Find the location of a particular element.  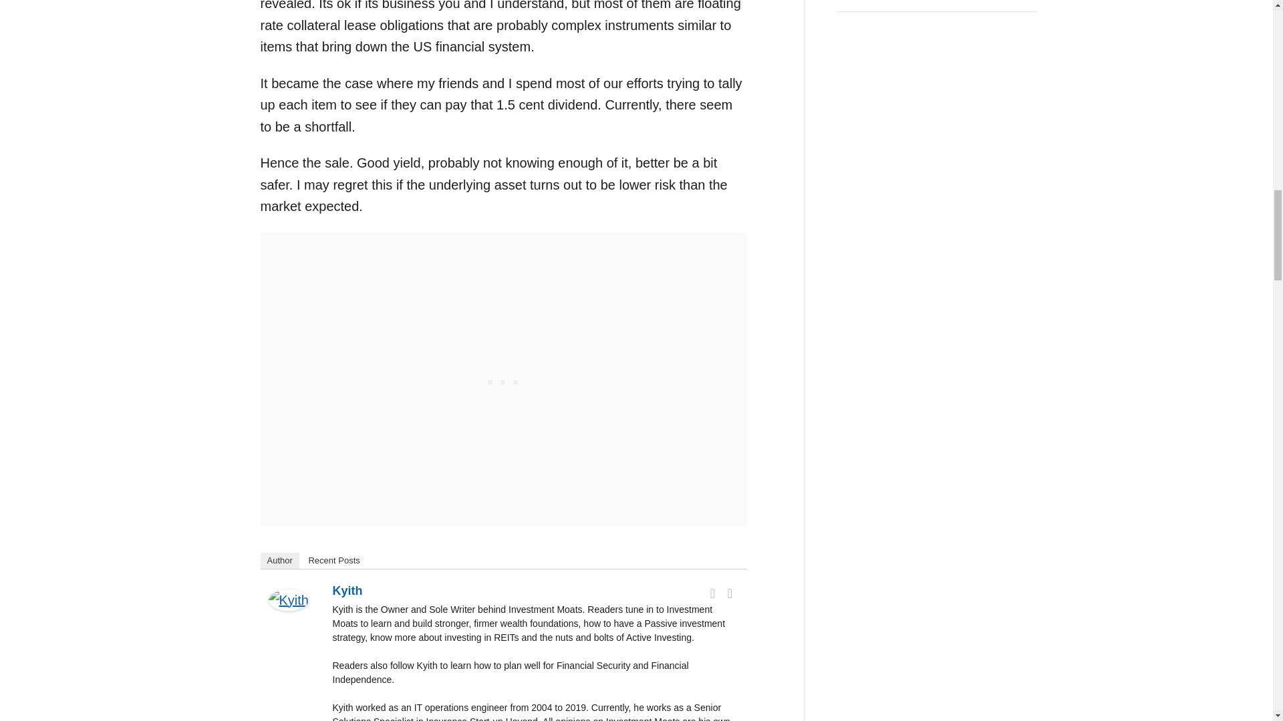

Facebook is located at coordinates (712, 593).